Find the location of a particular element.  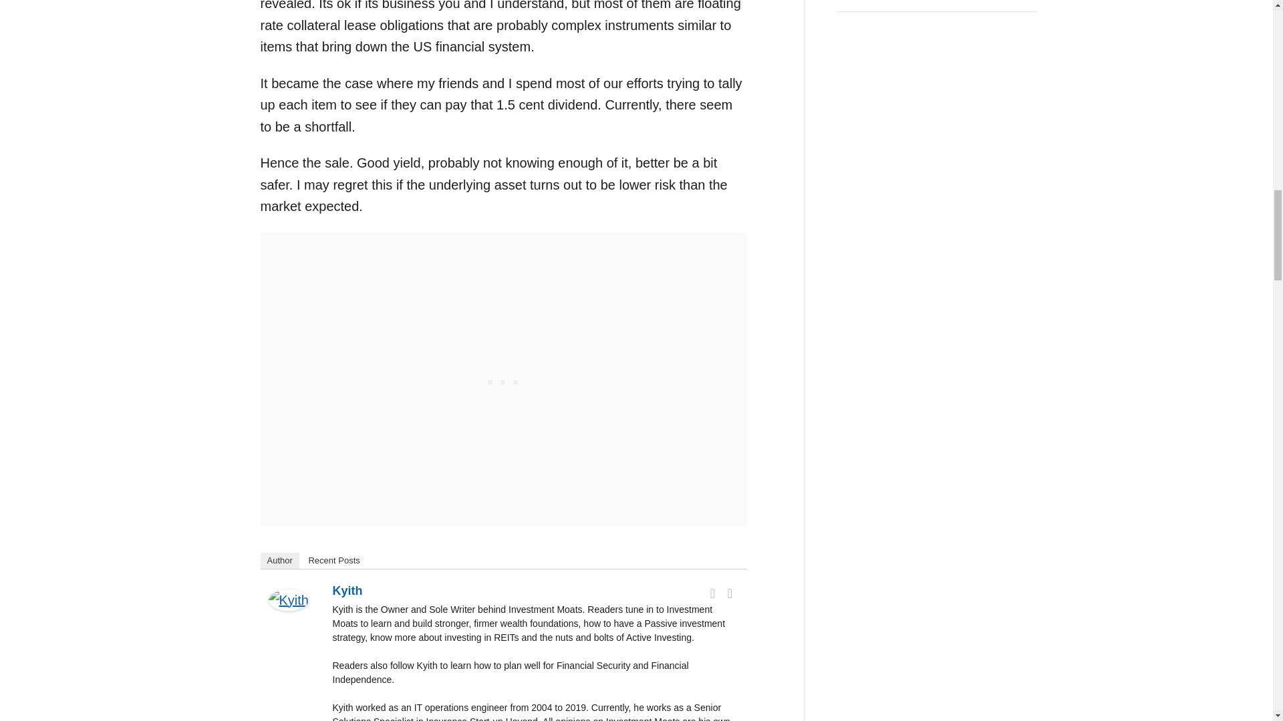

Facebook is located at coordinates (712, 593).